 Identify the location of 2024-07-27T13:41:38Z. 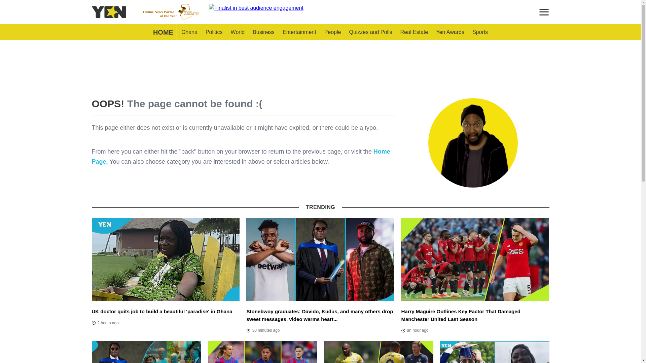
(214, 32).